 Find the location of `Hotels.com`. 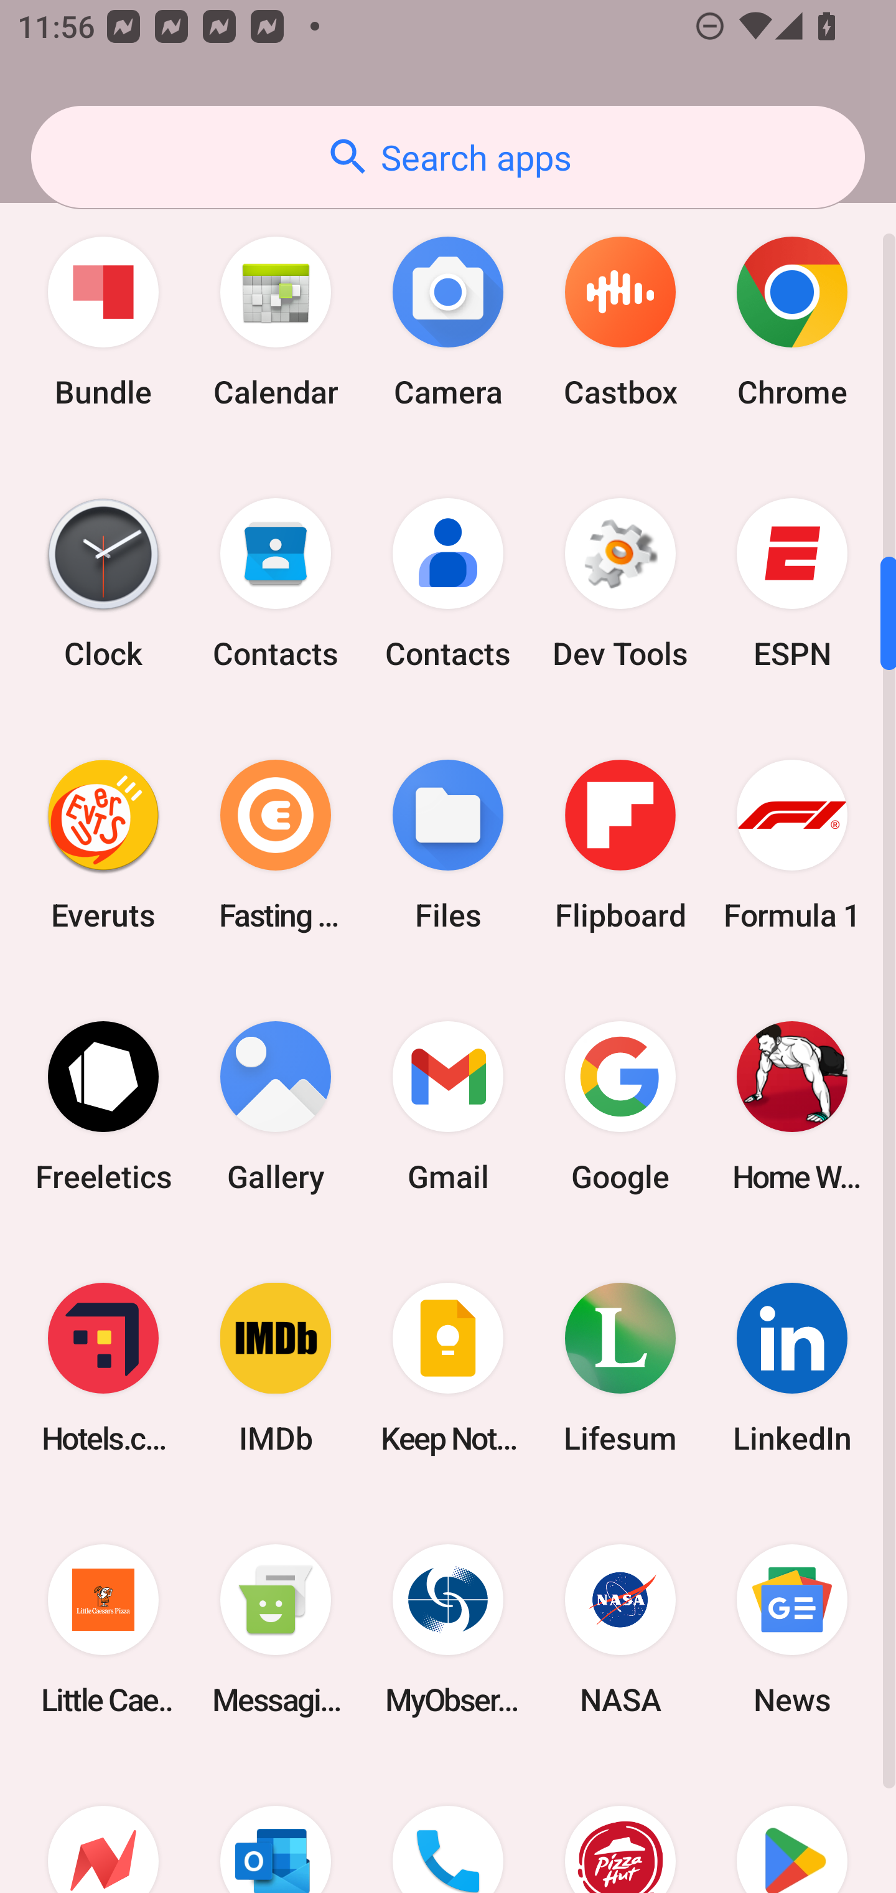

Hotels.com is located at coordinates (103, 1369).